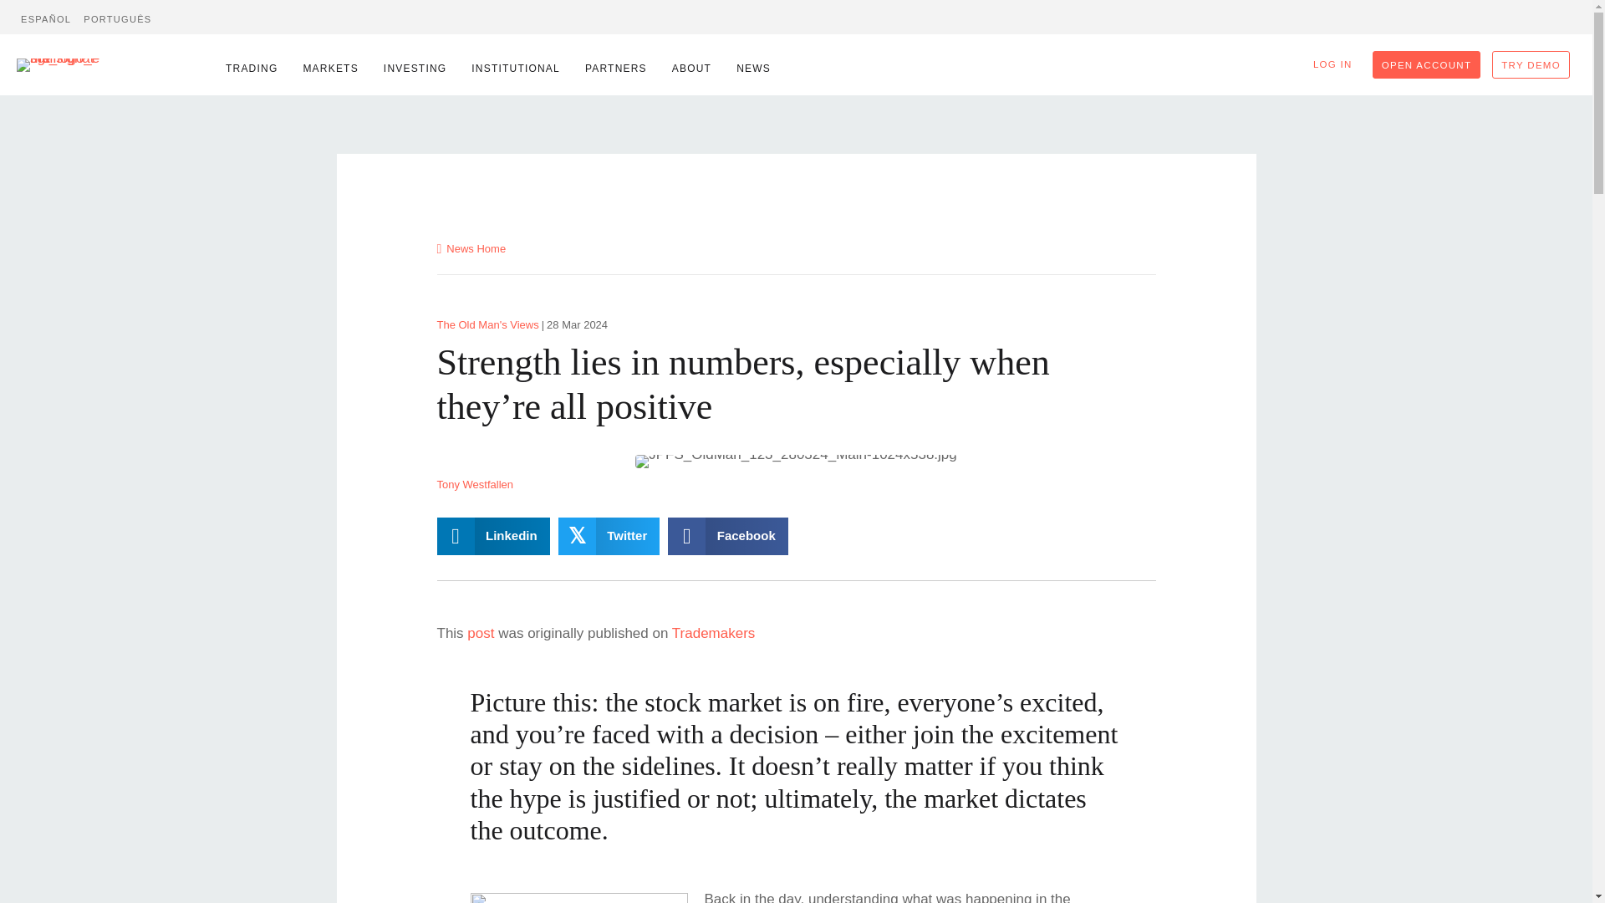  What do you see at coordinates (247, 69) in the screenshot?
I see `TRADING` at bounding box center [247, 69].